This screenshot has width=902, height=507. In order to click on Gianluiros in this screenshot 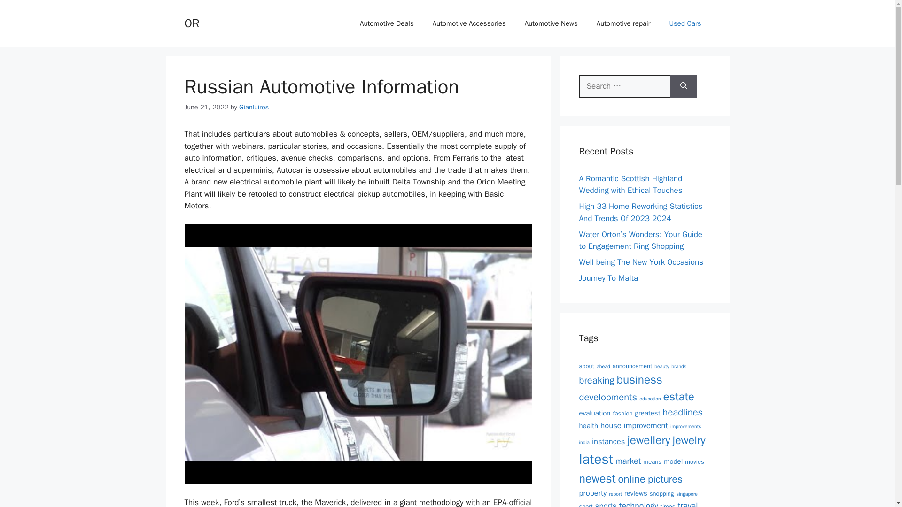, I will do `click(254, 107)`.